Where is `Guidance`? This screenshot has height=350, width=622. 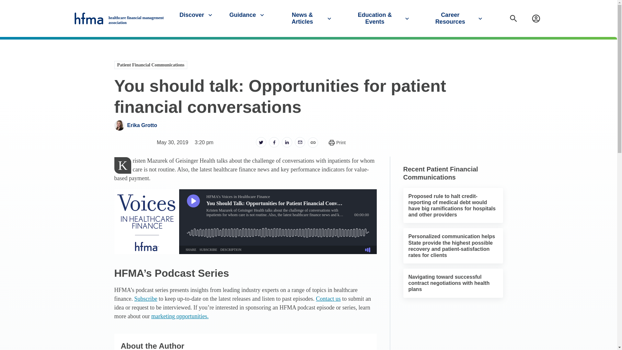
Guidance is located at coordinates (248, 15).